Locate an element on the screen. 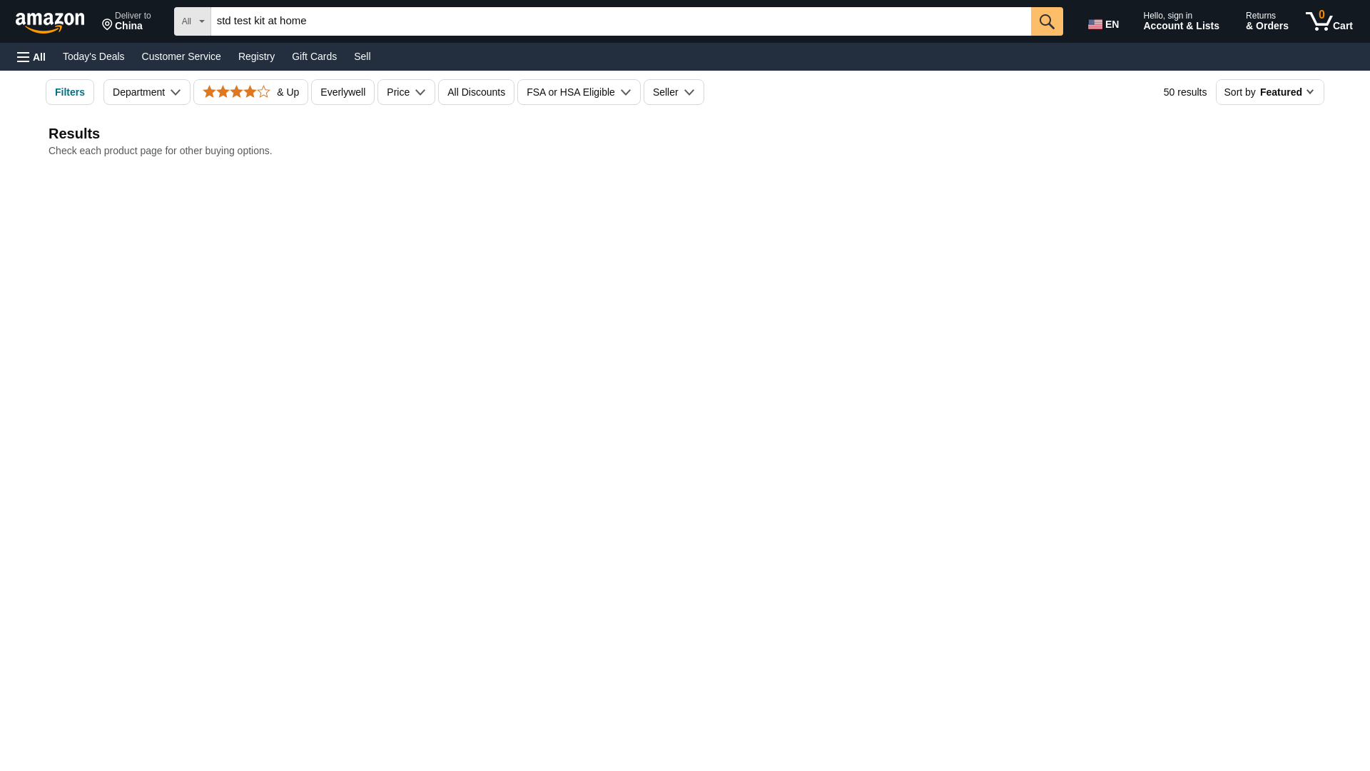 The height and width of the screenshot is (771, 1370). Registry is located at coordinates (257, 56).